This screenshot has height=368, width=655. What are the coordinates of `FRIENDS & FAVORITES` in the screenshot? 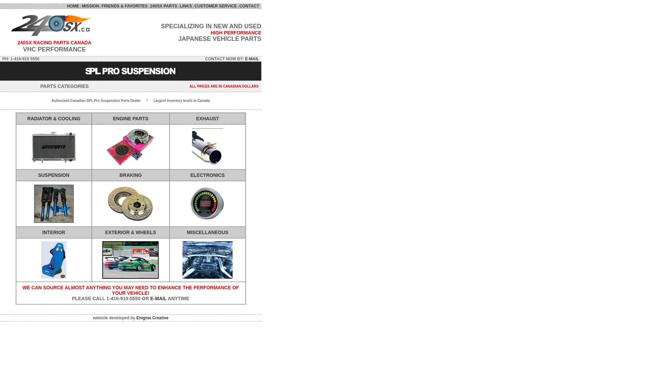 It's located at (125, 6).